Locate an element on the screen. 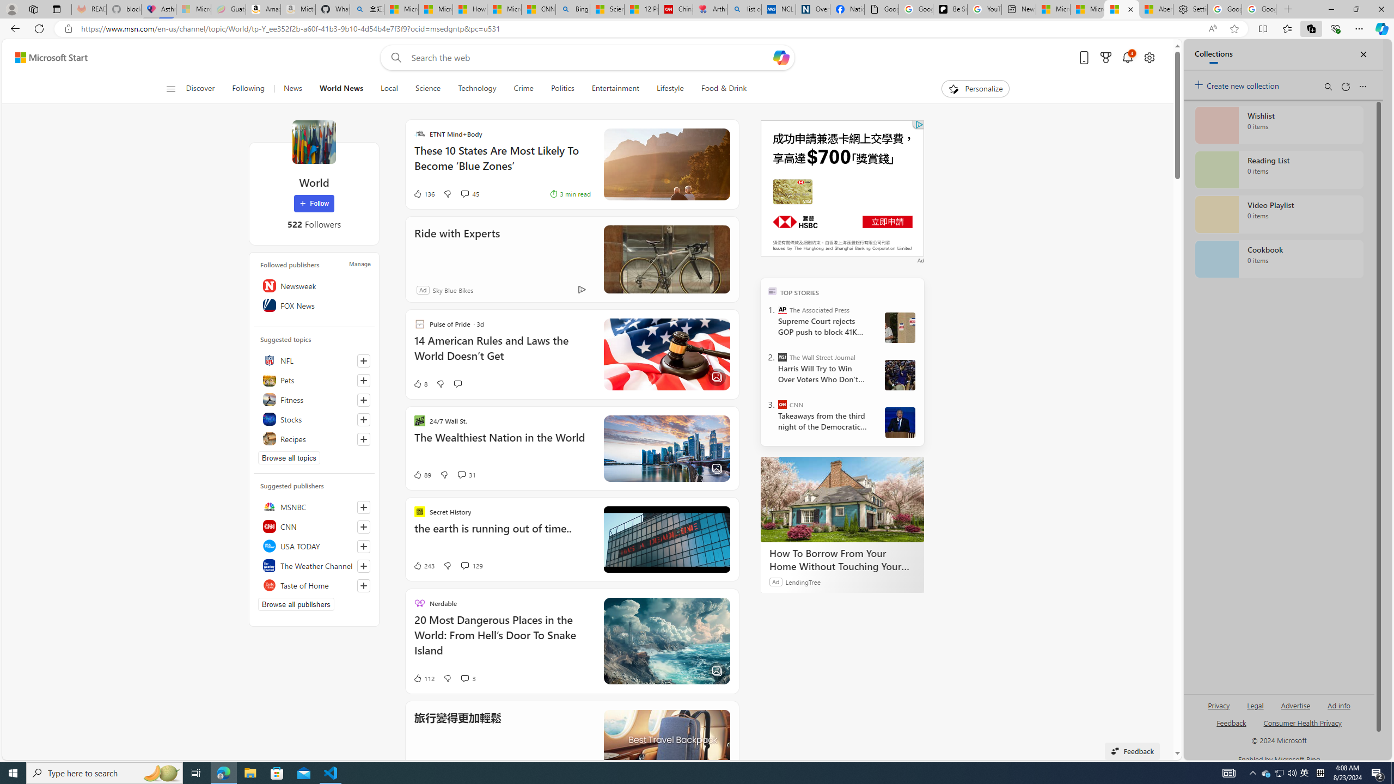 The height and width of the screenshot is (784, 1394). Google Analytics Opt-out Browser Add-on Download Page is located at coordinates (881, 9).